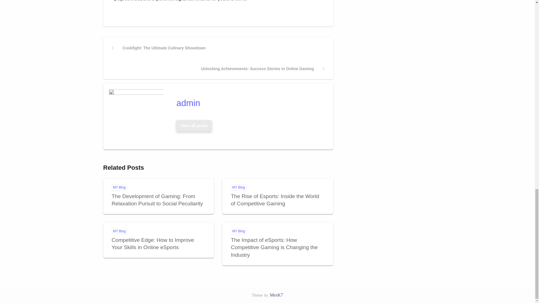 The image size is (539, 303). What do you see at coordinates (276, 295) in the screenshot?
I see `MesK7` at bounding box center [276, 295].